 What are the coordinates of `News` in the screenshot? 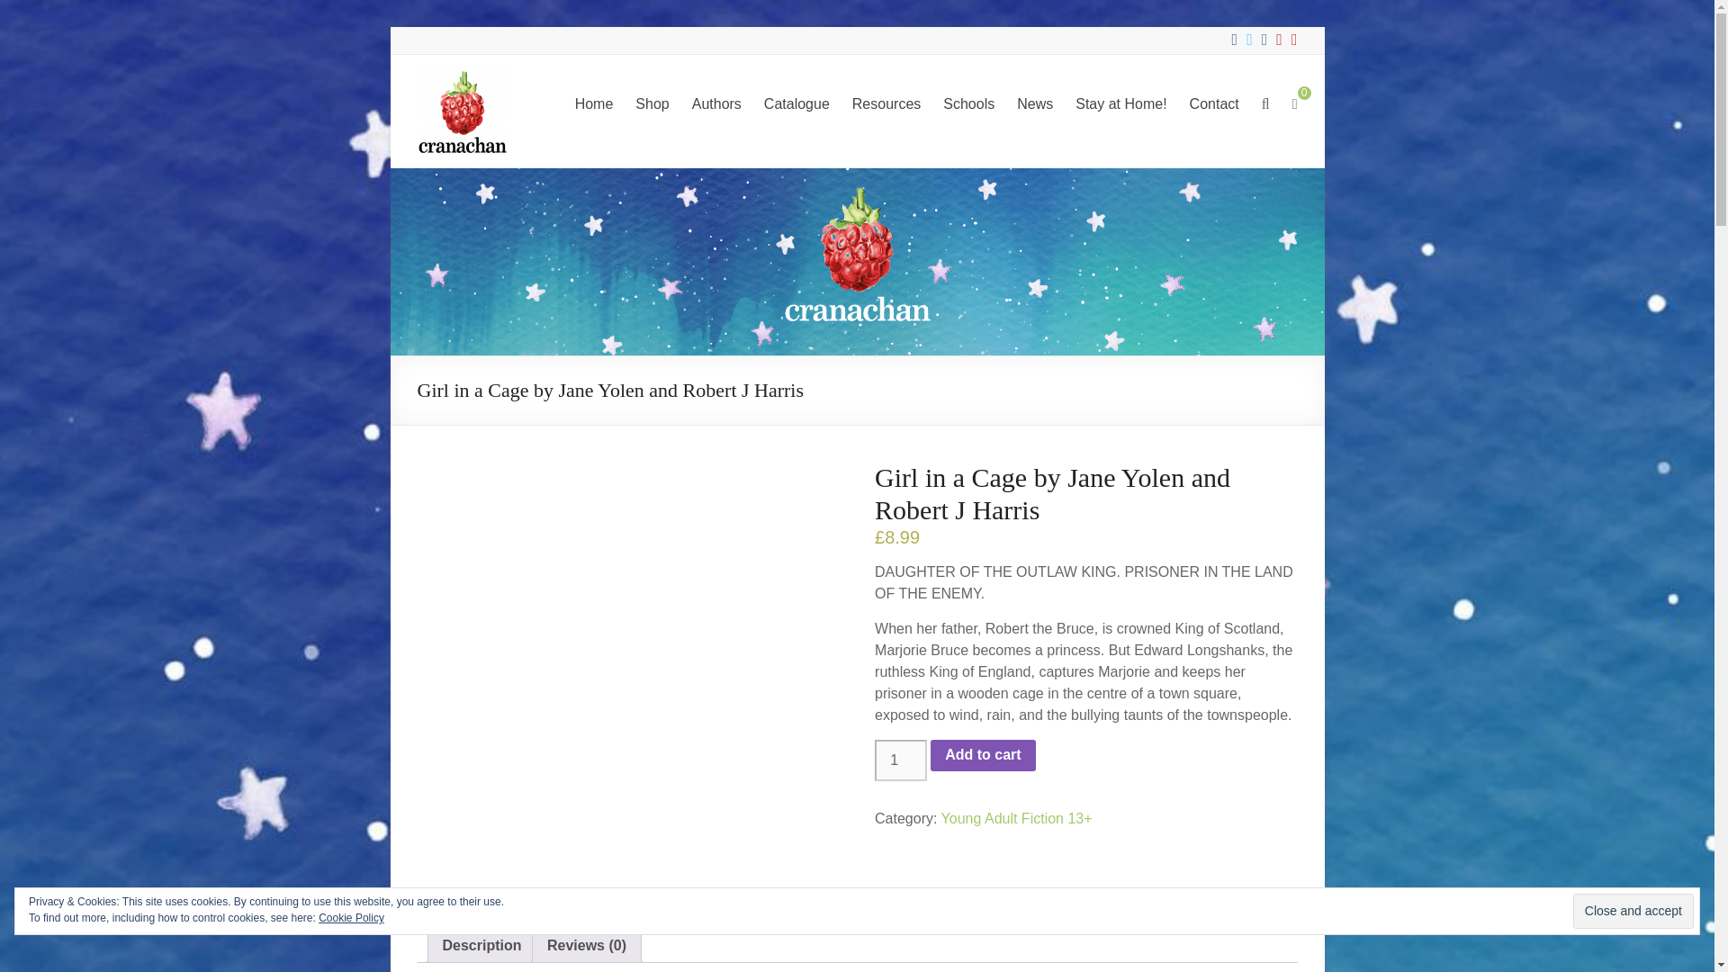 It's located at (1035, 104).